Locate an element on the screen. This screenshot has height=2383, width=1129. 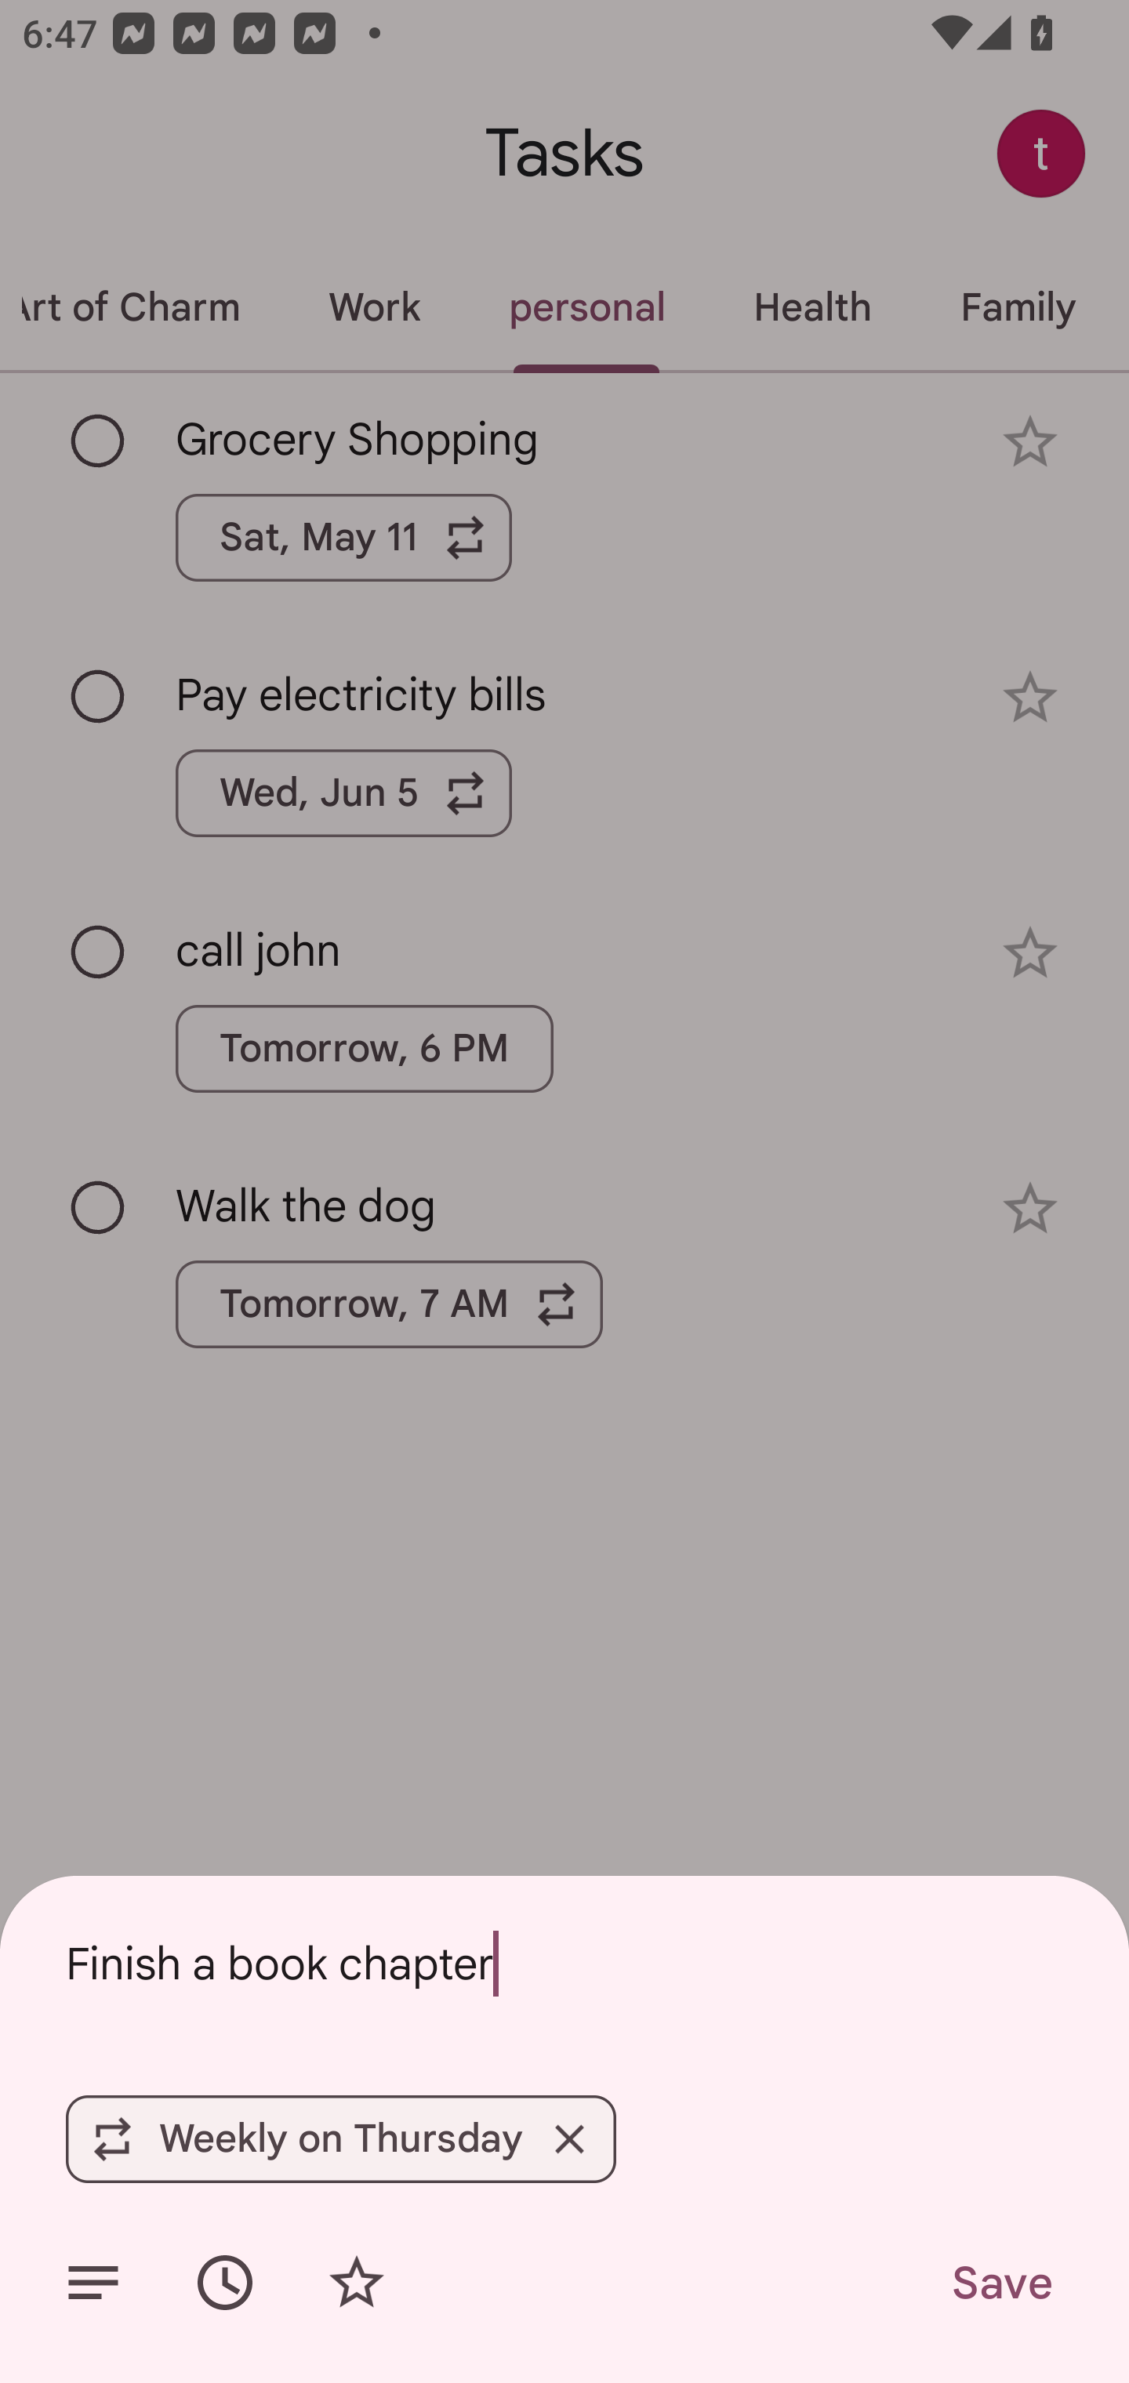
Add details is located at coordinates (93, 2283).